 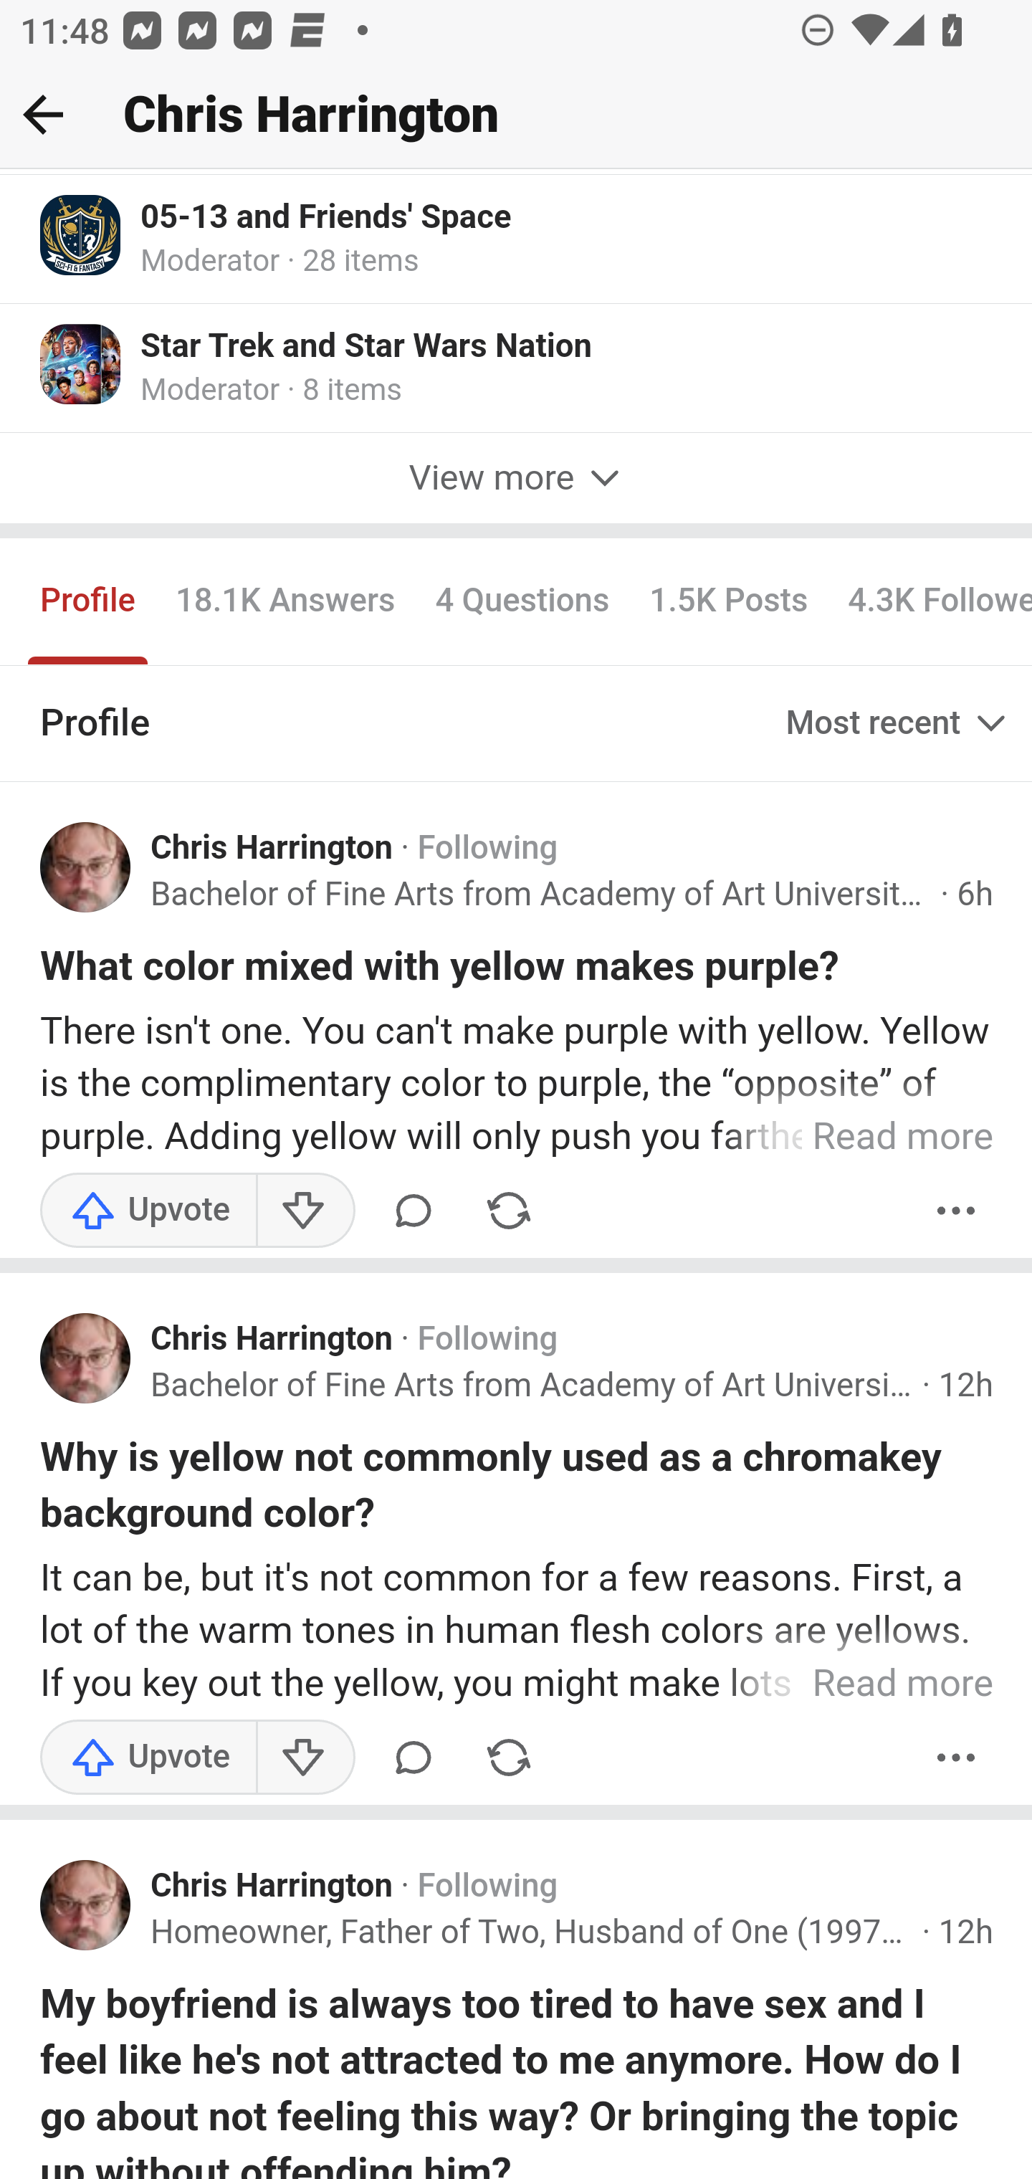 What do you see at coordinates (367, 348) in the screenshot?
I see `Star Trek and Star Wars Nation` at bounding box center [367, 348].